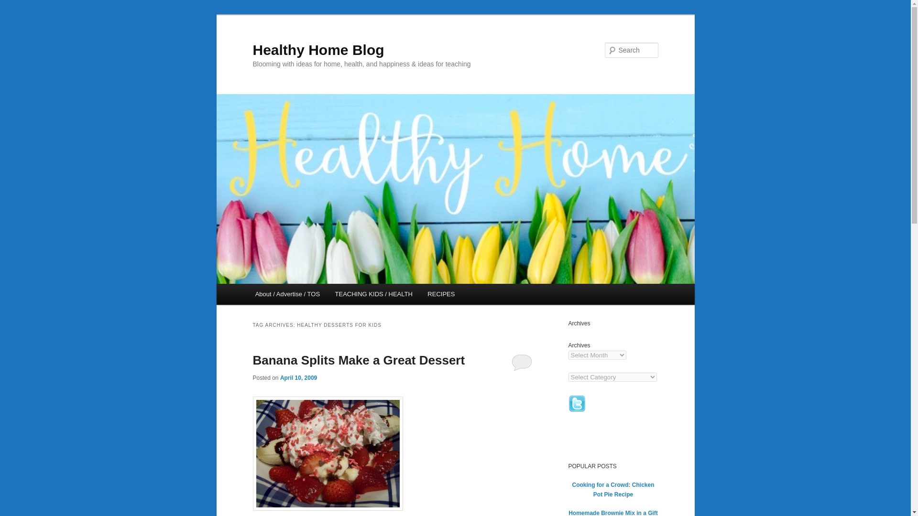  Describe the element at coordinates (359, 360) in the screenshot. I see `Banana Splits Make a Great Dessert` at that location.